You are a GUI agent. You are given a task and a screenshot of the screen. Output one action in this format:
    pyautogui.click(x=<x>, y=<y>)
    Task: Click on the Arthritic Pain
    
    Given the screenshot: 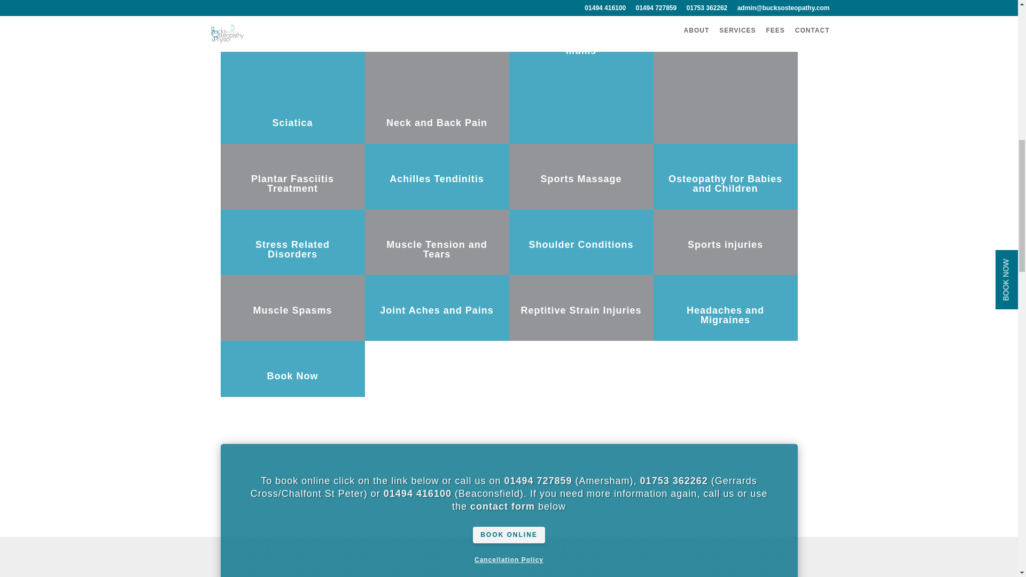 What is the action you would take?
    pyautogui.click(x=725, y=41)
    